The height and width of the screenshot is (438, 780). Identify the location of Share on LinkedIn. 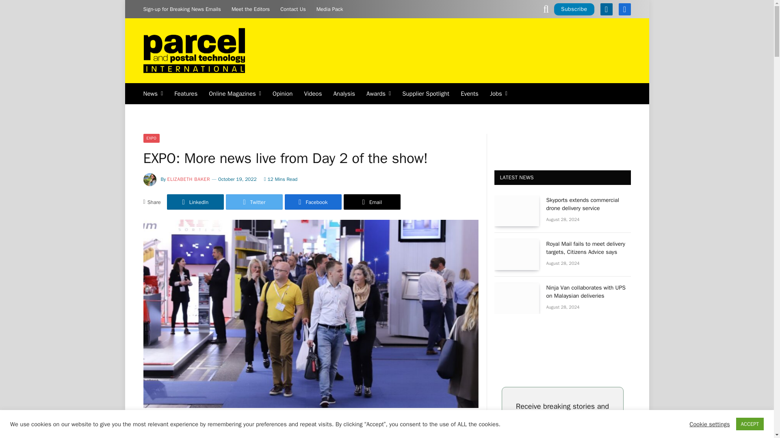
(195, 202).